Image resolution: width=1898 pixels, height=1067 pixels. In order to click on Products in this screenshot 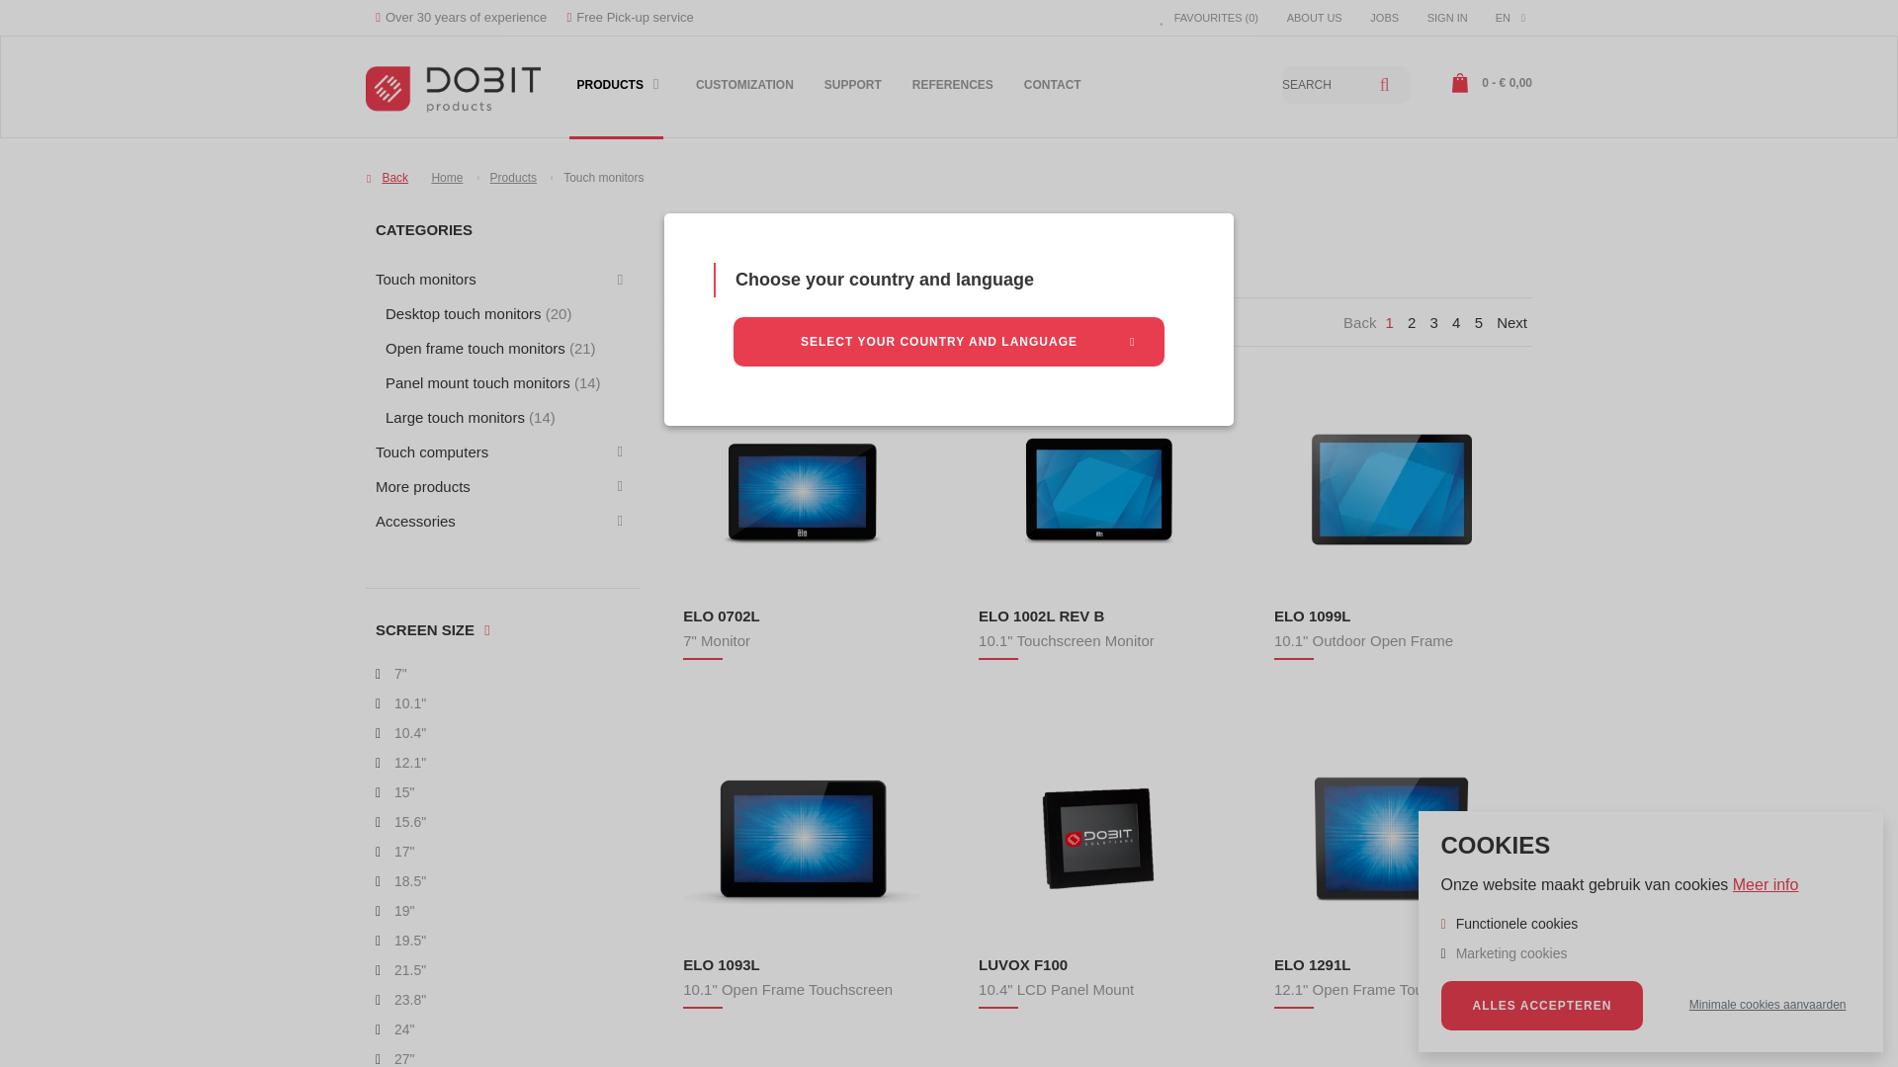, I will do `click(513, 177)`.